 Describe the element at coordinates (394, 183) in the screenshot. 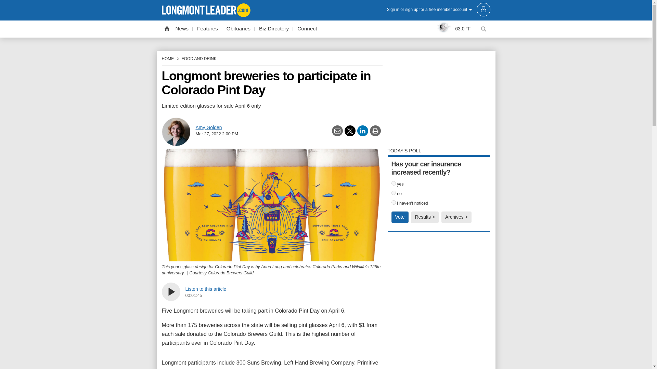

I see `119151` at that location.